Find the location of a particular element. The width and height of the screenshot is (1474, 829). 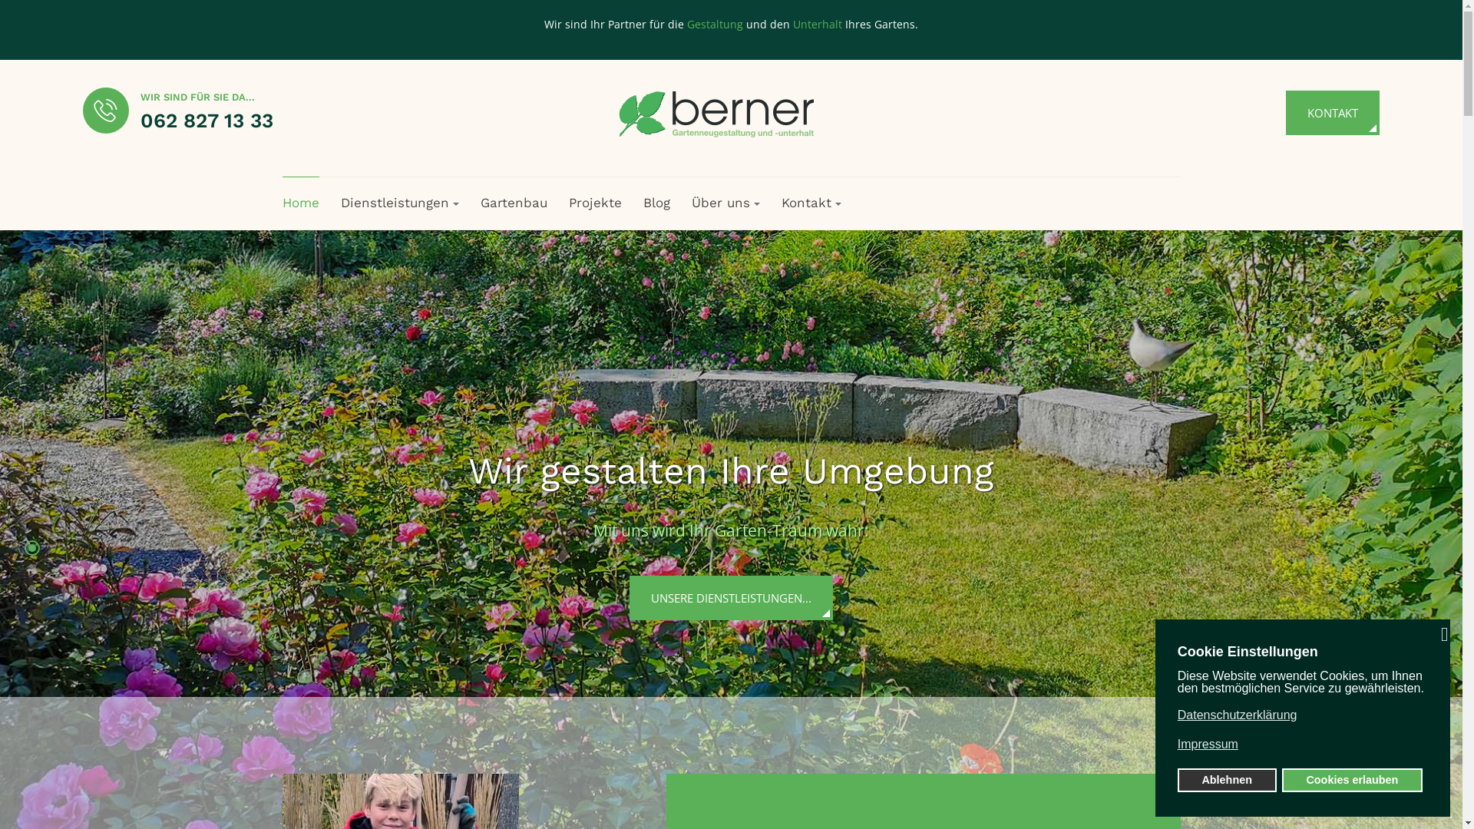

UNSERE DIENSTLEISTUNGEN... is located at coordinates (731, 598).